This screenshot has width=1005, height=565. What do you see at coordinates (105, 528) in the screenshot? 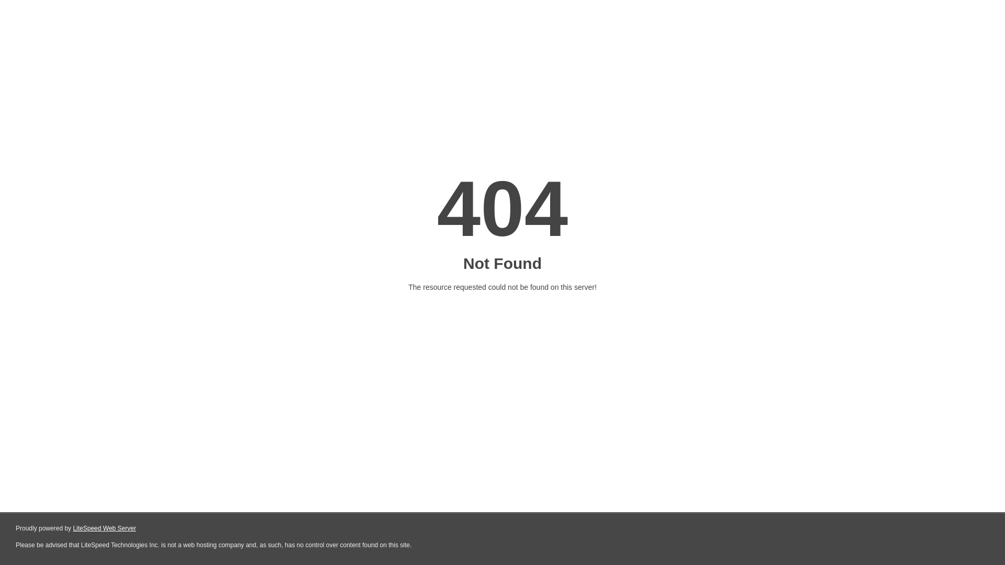
I see `LiteSpeed Web Server` at bounding box center [105, 528].